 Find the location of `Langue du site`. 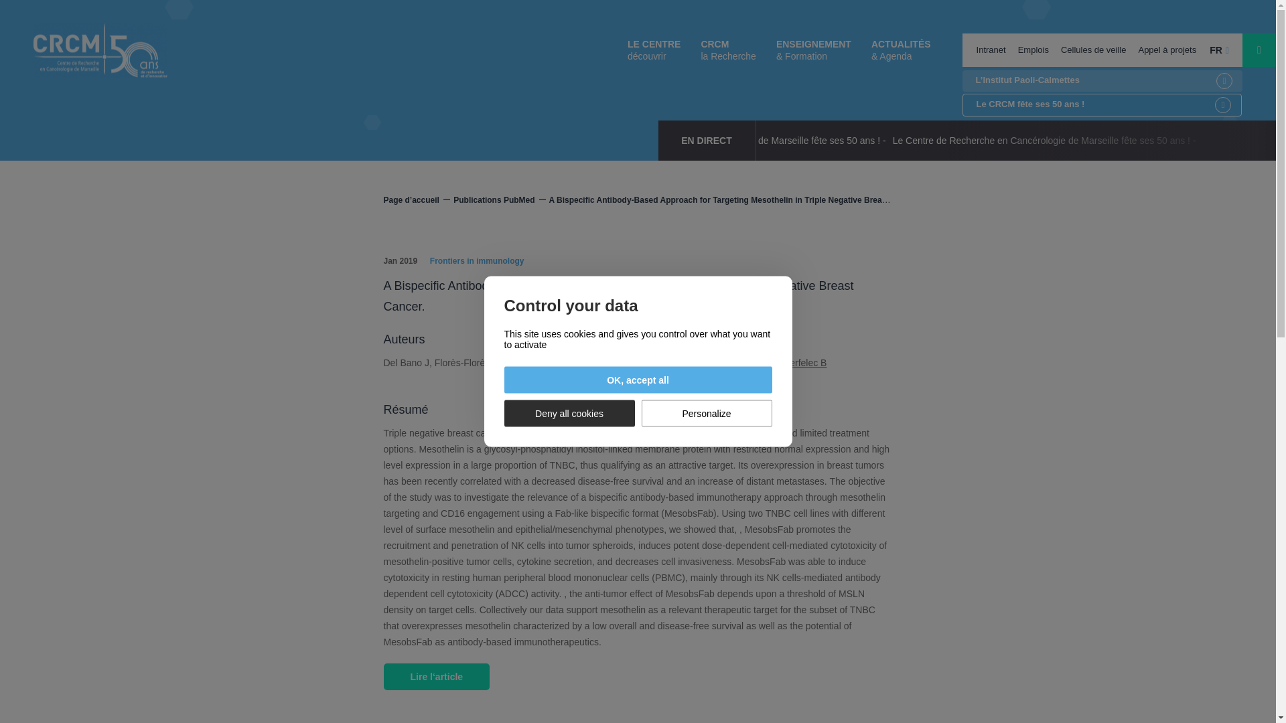

Langue du site is located at coordinates (1219, 50).